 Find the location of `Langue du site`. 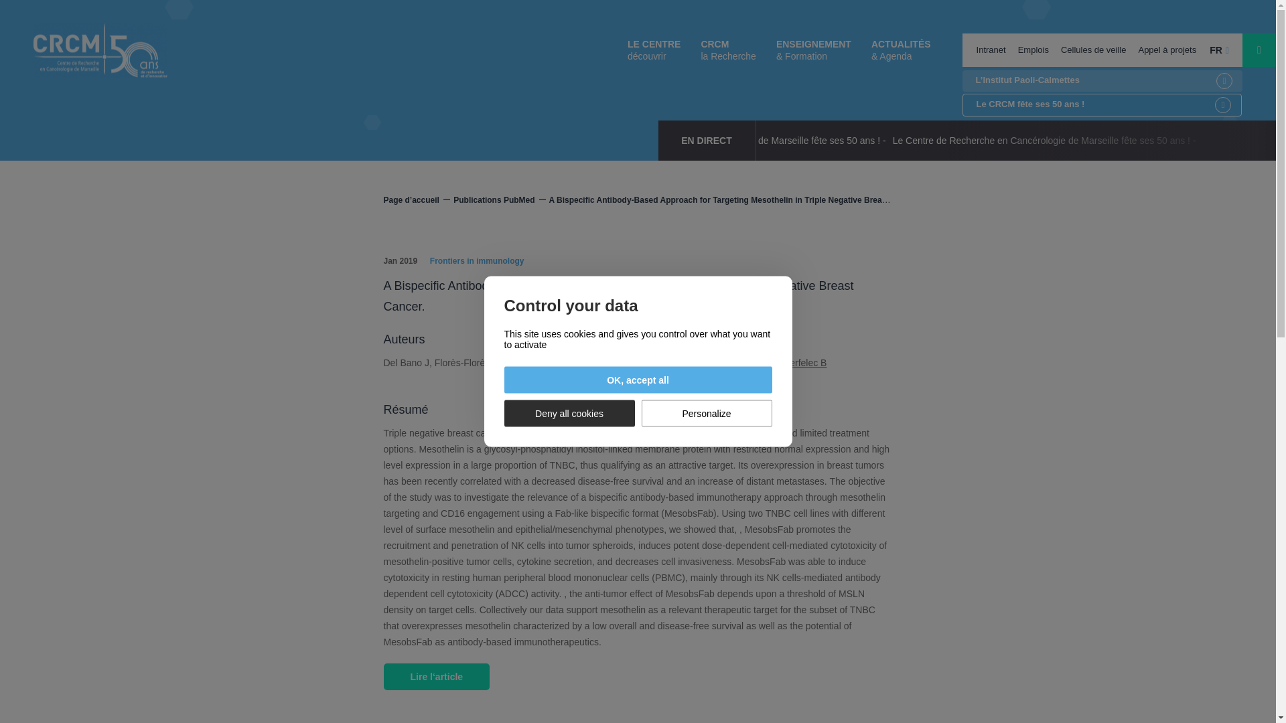

Langue du site is located at coordinates (1219, 50).